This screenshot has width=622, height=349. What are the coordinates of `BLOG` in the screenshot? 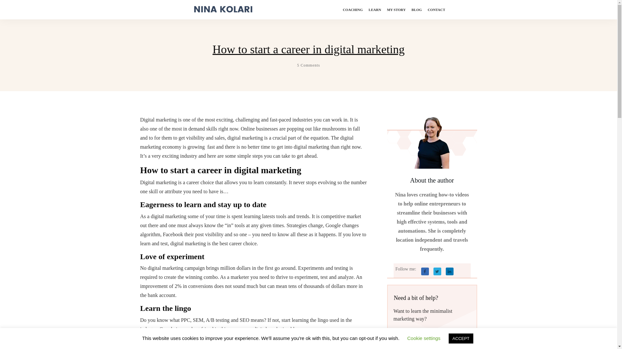 It's located at (416, 10).